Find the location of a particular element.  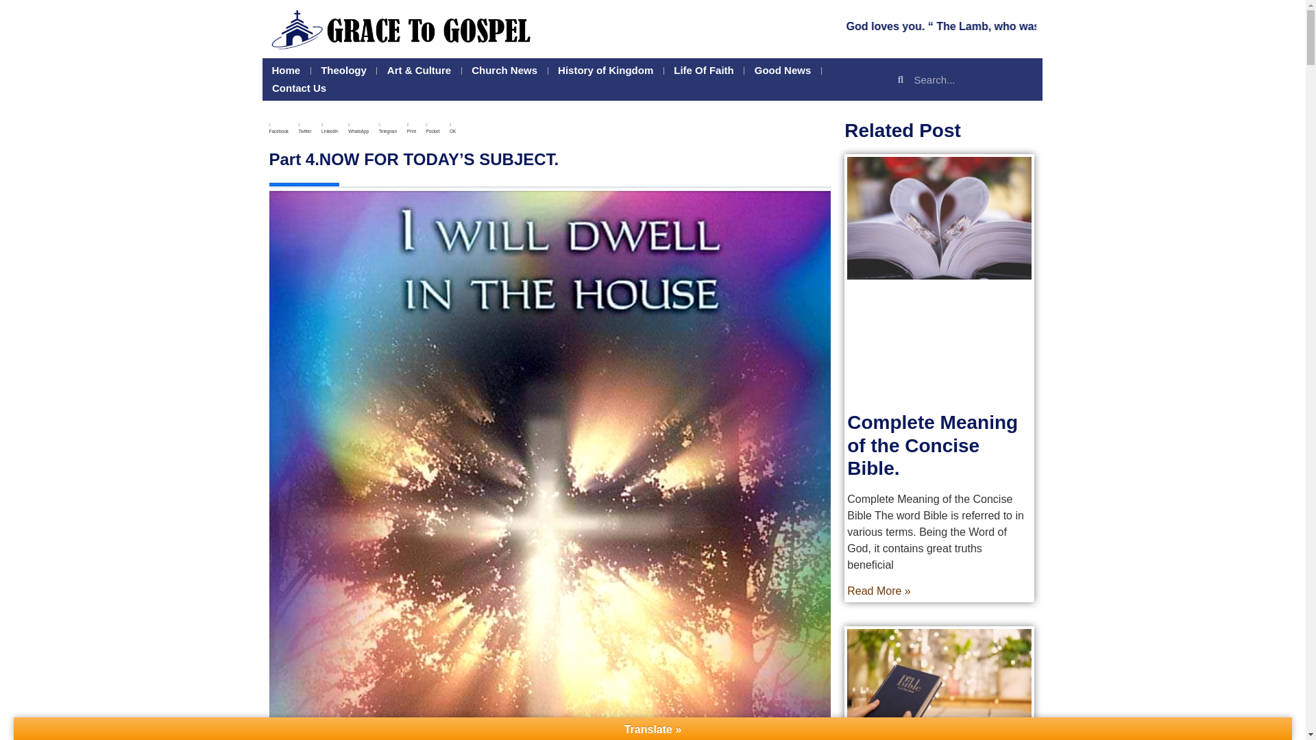

Complete Meaning of the Concise Bible. is located at coordinates (932, 445).